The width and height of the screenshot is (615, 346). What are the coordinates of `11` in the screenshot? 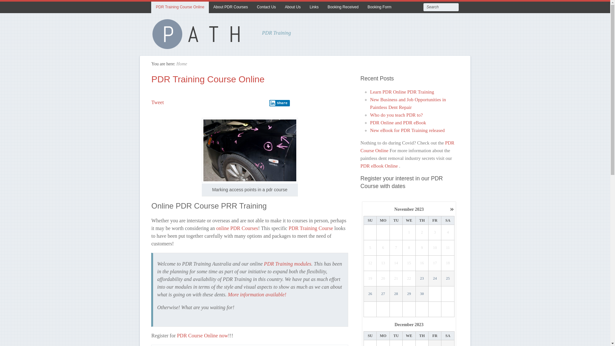 It's located at (448, 248).